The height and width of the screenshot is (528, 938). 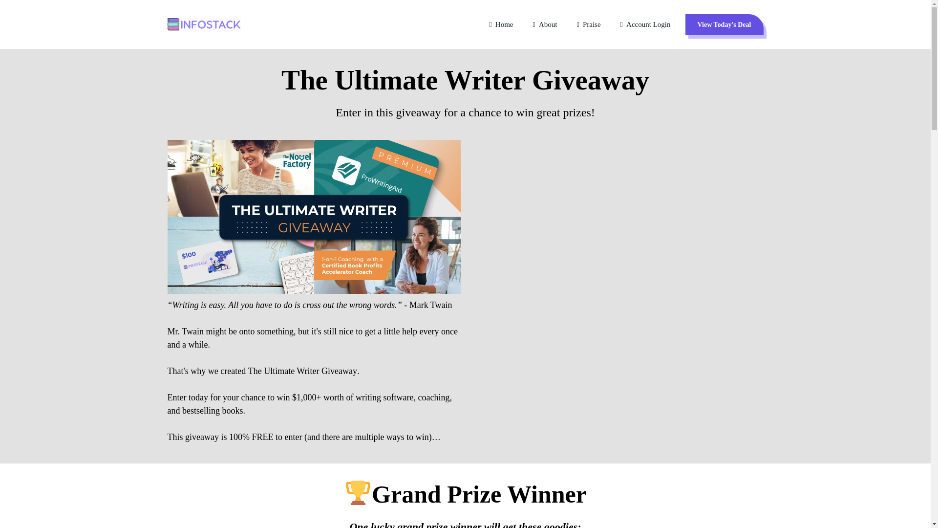 What do you see at coordinates (501, 27) in the screenshot?
I see `Home` at bounding box center [501, 27].